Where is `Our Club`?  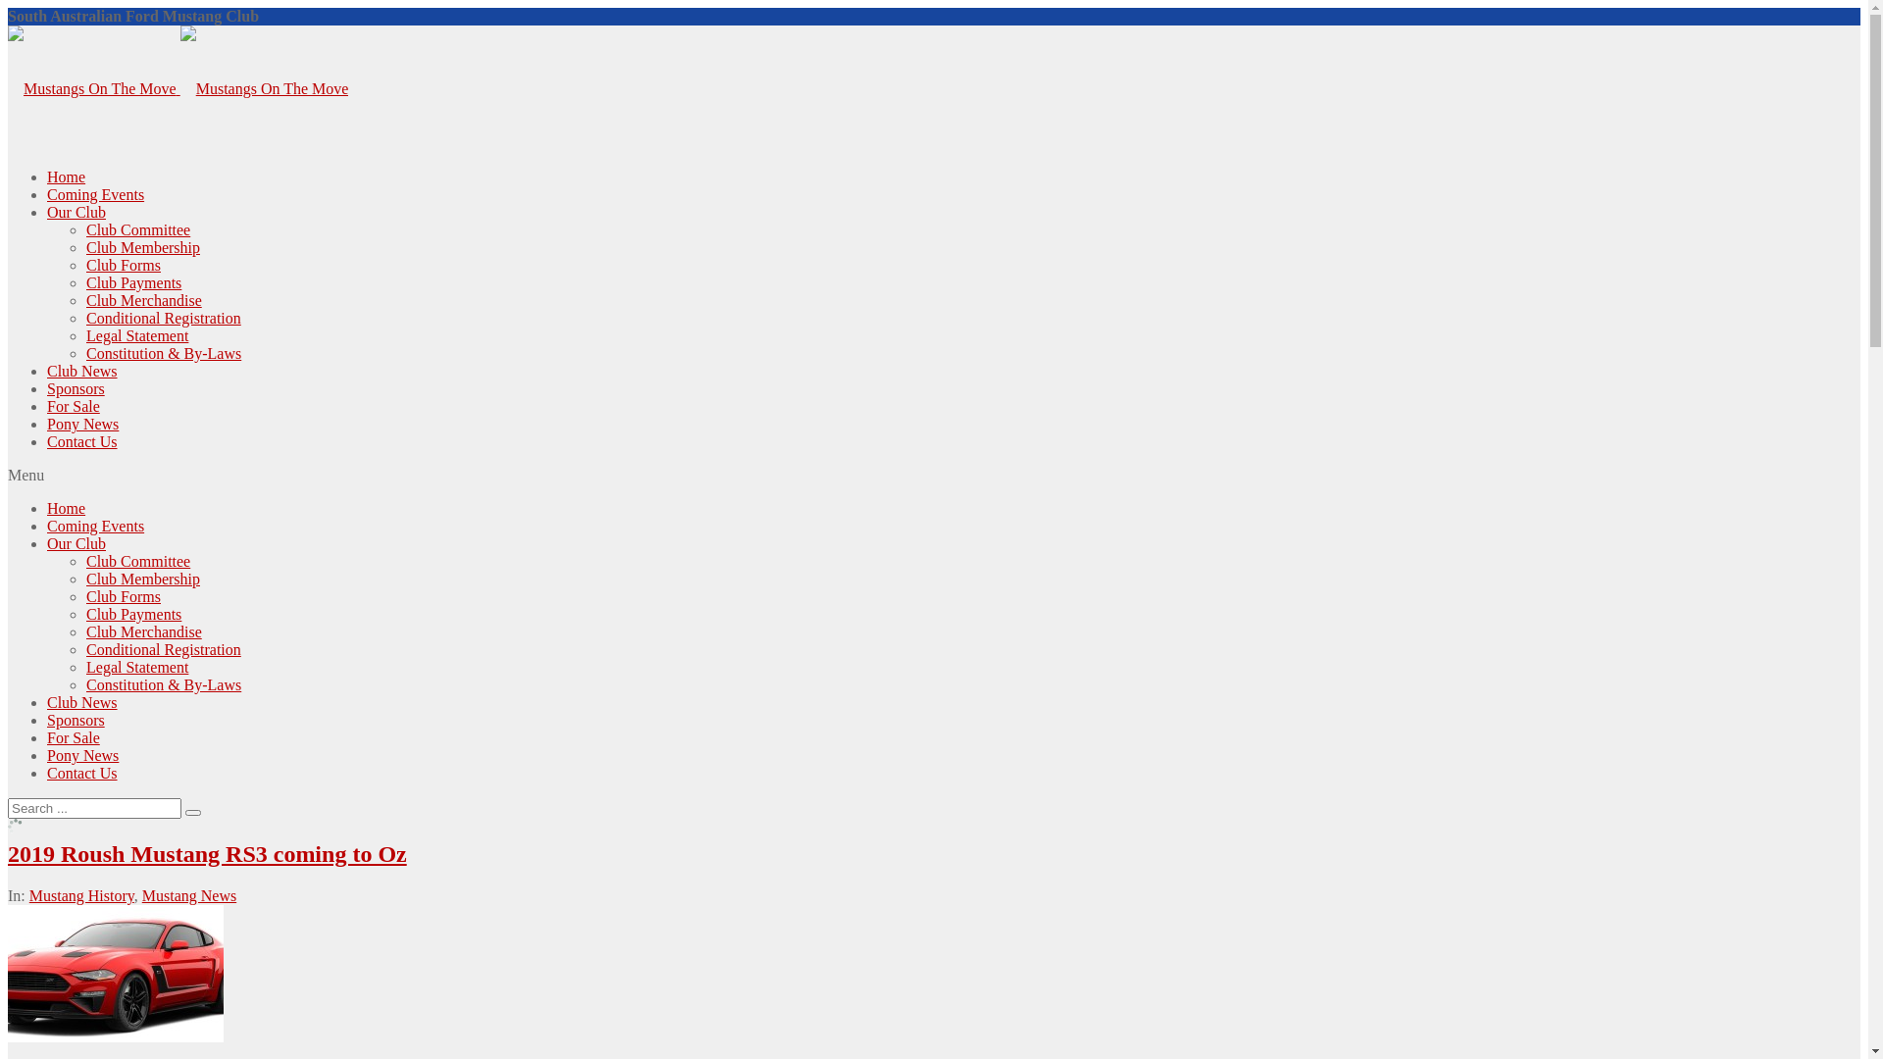
Our Club is located at coordinates (76, 212).